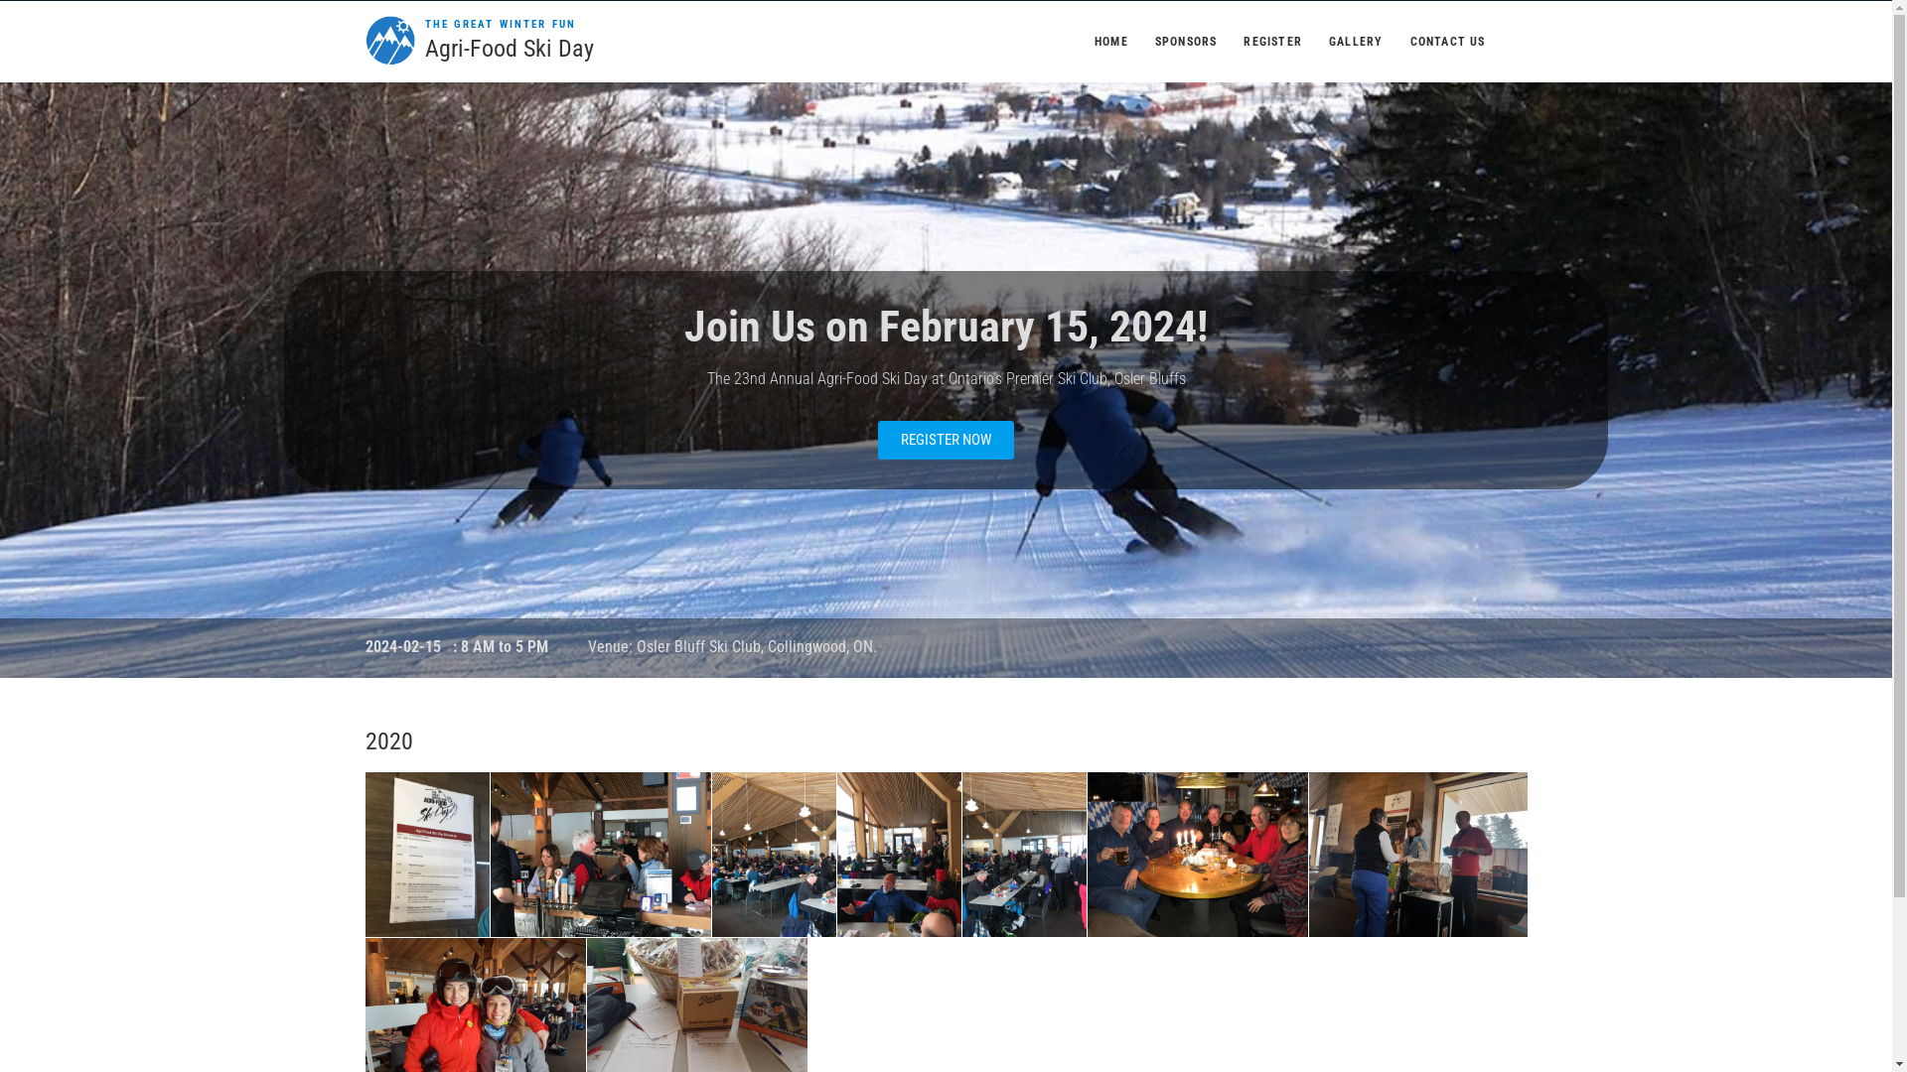 The height and width of the screenshot is (1072, 1907). Describe the element at coordinates (1023, 856) in the screenshot. I see `agri-food-ski-day-2020-5` at that location.